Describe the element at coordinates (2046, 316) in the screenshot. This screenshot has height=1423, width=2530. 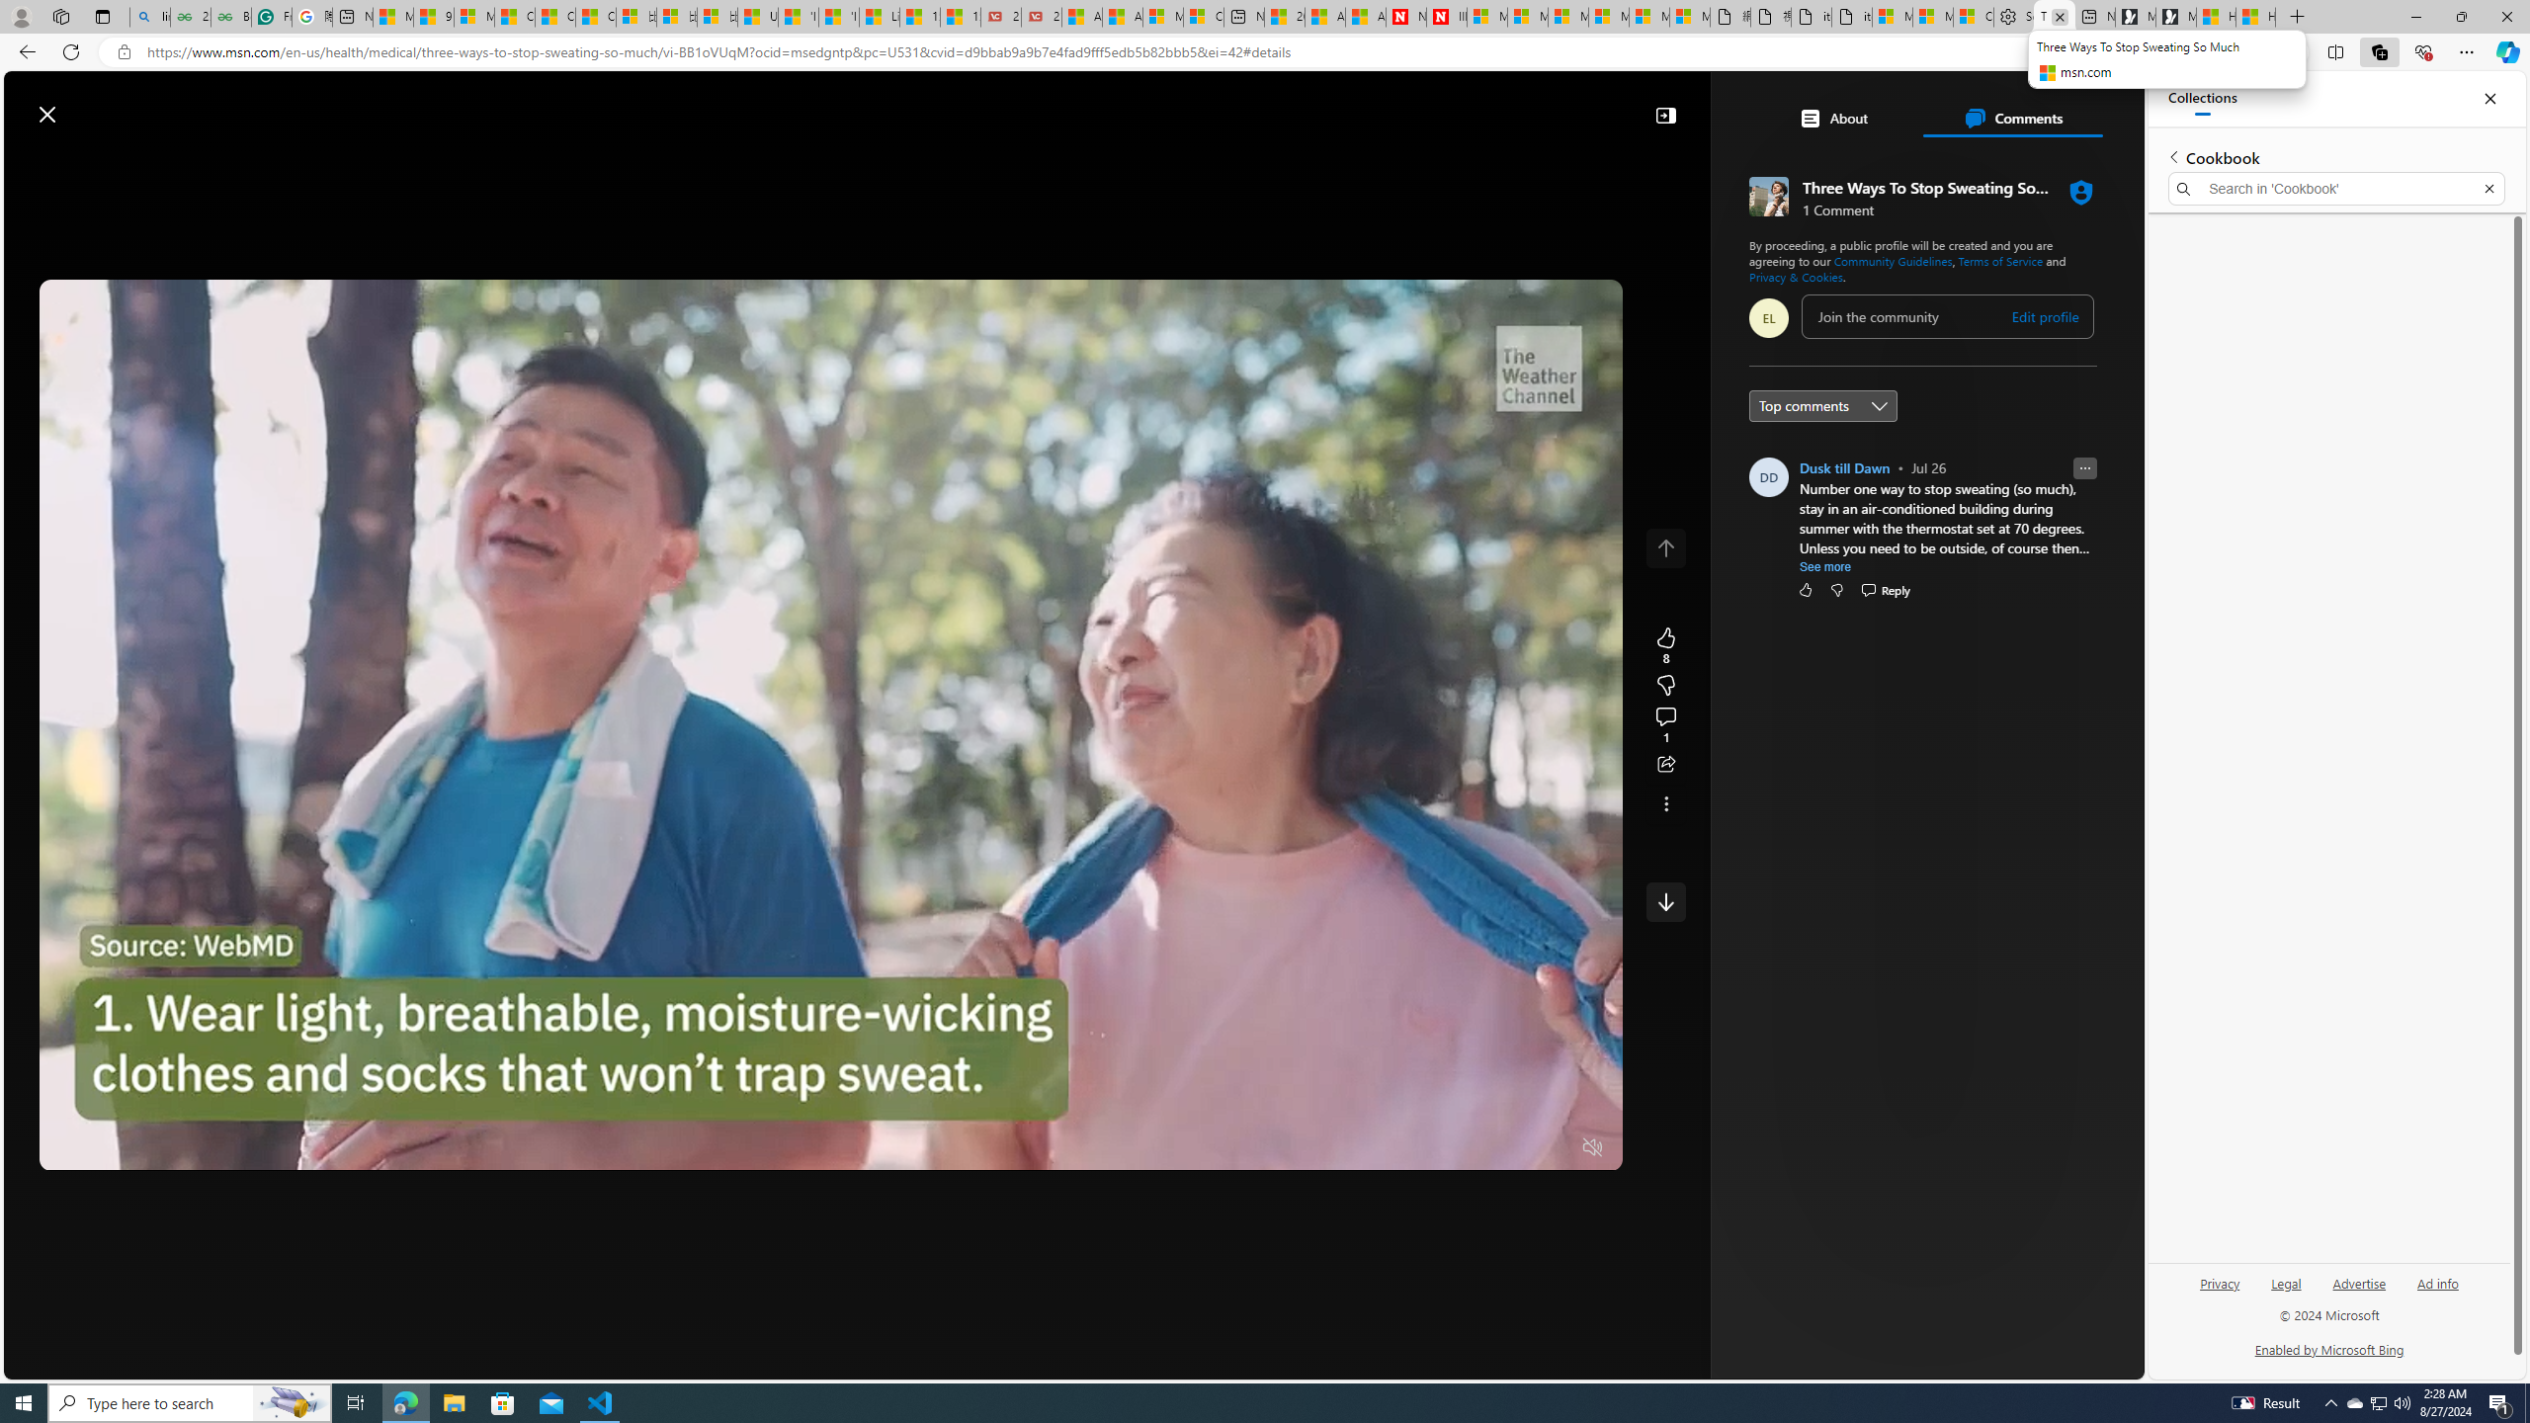
I see `Edit profile` at that location.